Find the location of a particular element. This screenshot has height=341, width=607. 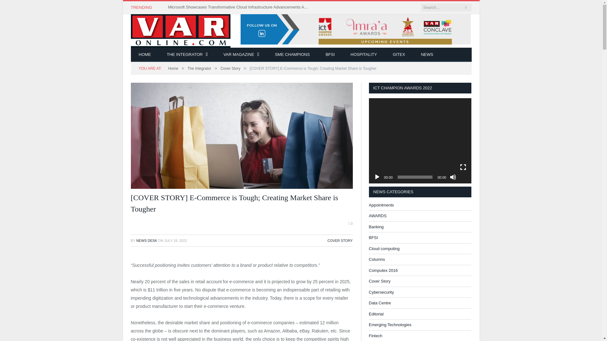

VAR MAGAZINE is located at coordinates (241, 55).